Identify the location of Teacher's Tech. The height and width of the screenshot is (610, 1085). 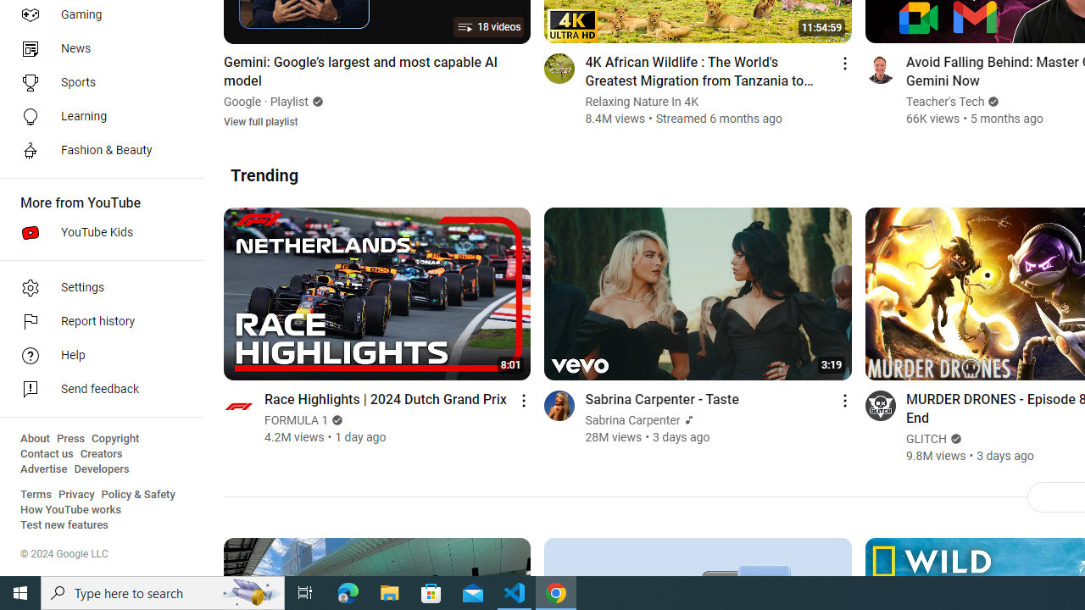
(945, 102).